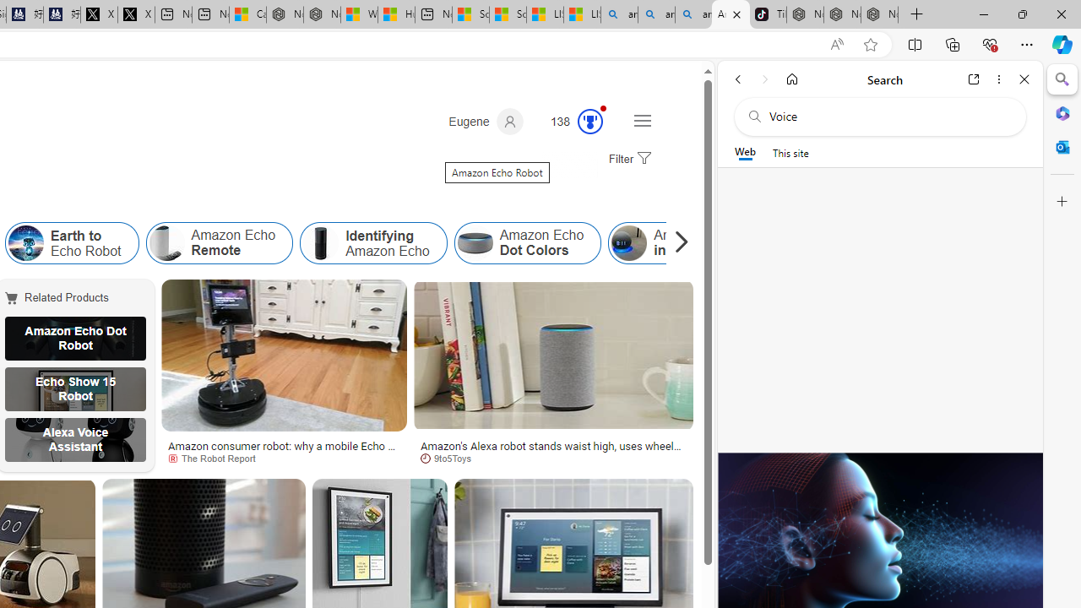  I want to click on Class: outer-circle-animation, so click(590, 122).